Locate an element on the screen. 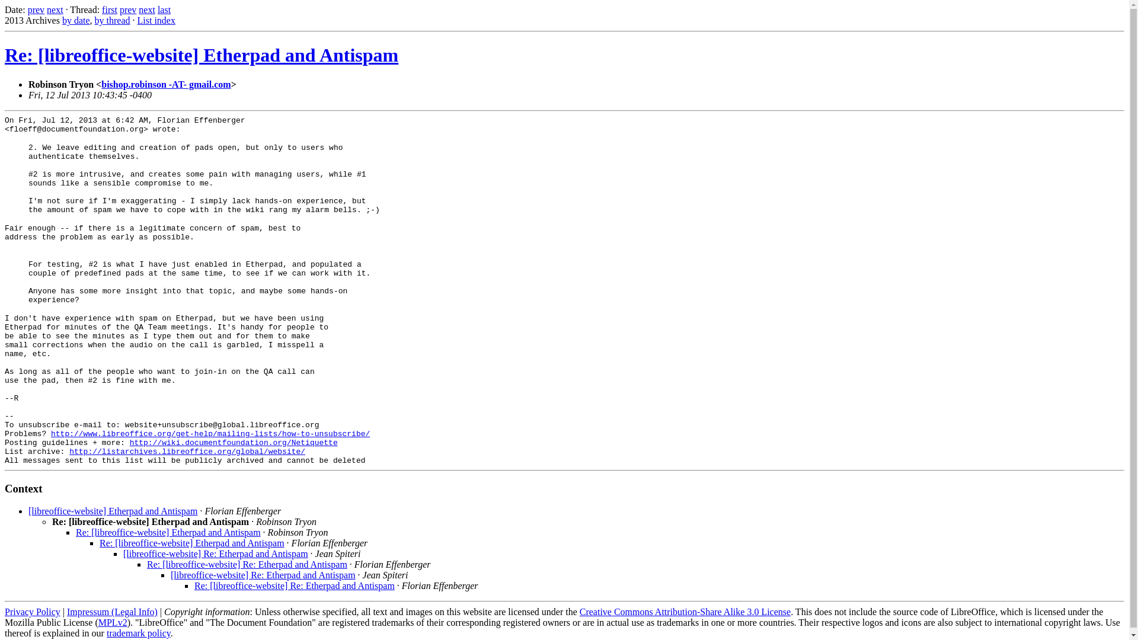 The width and height of the screenshot is (1138, 640). first is located at coordinates (109, 9).